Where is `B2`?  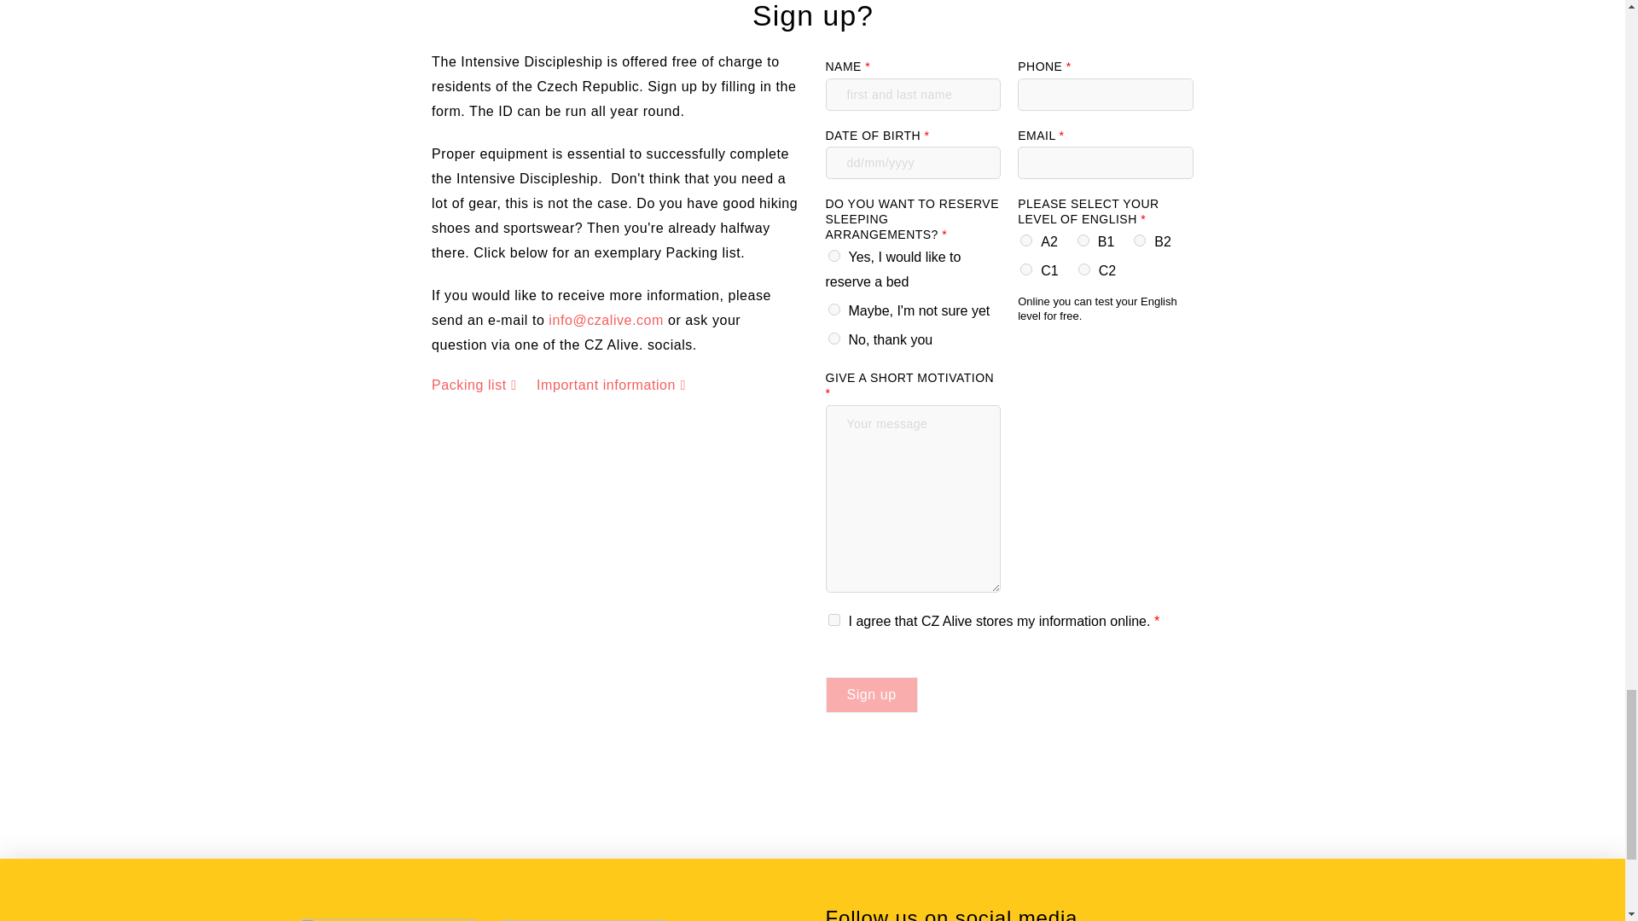 B2 is located at coordinates (1139, 240).